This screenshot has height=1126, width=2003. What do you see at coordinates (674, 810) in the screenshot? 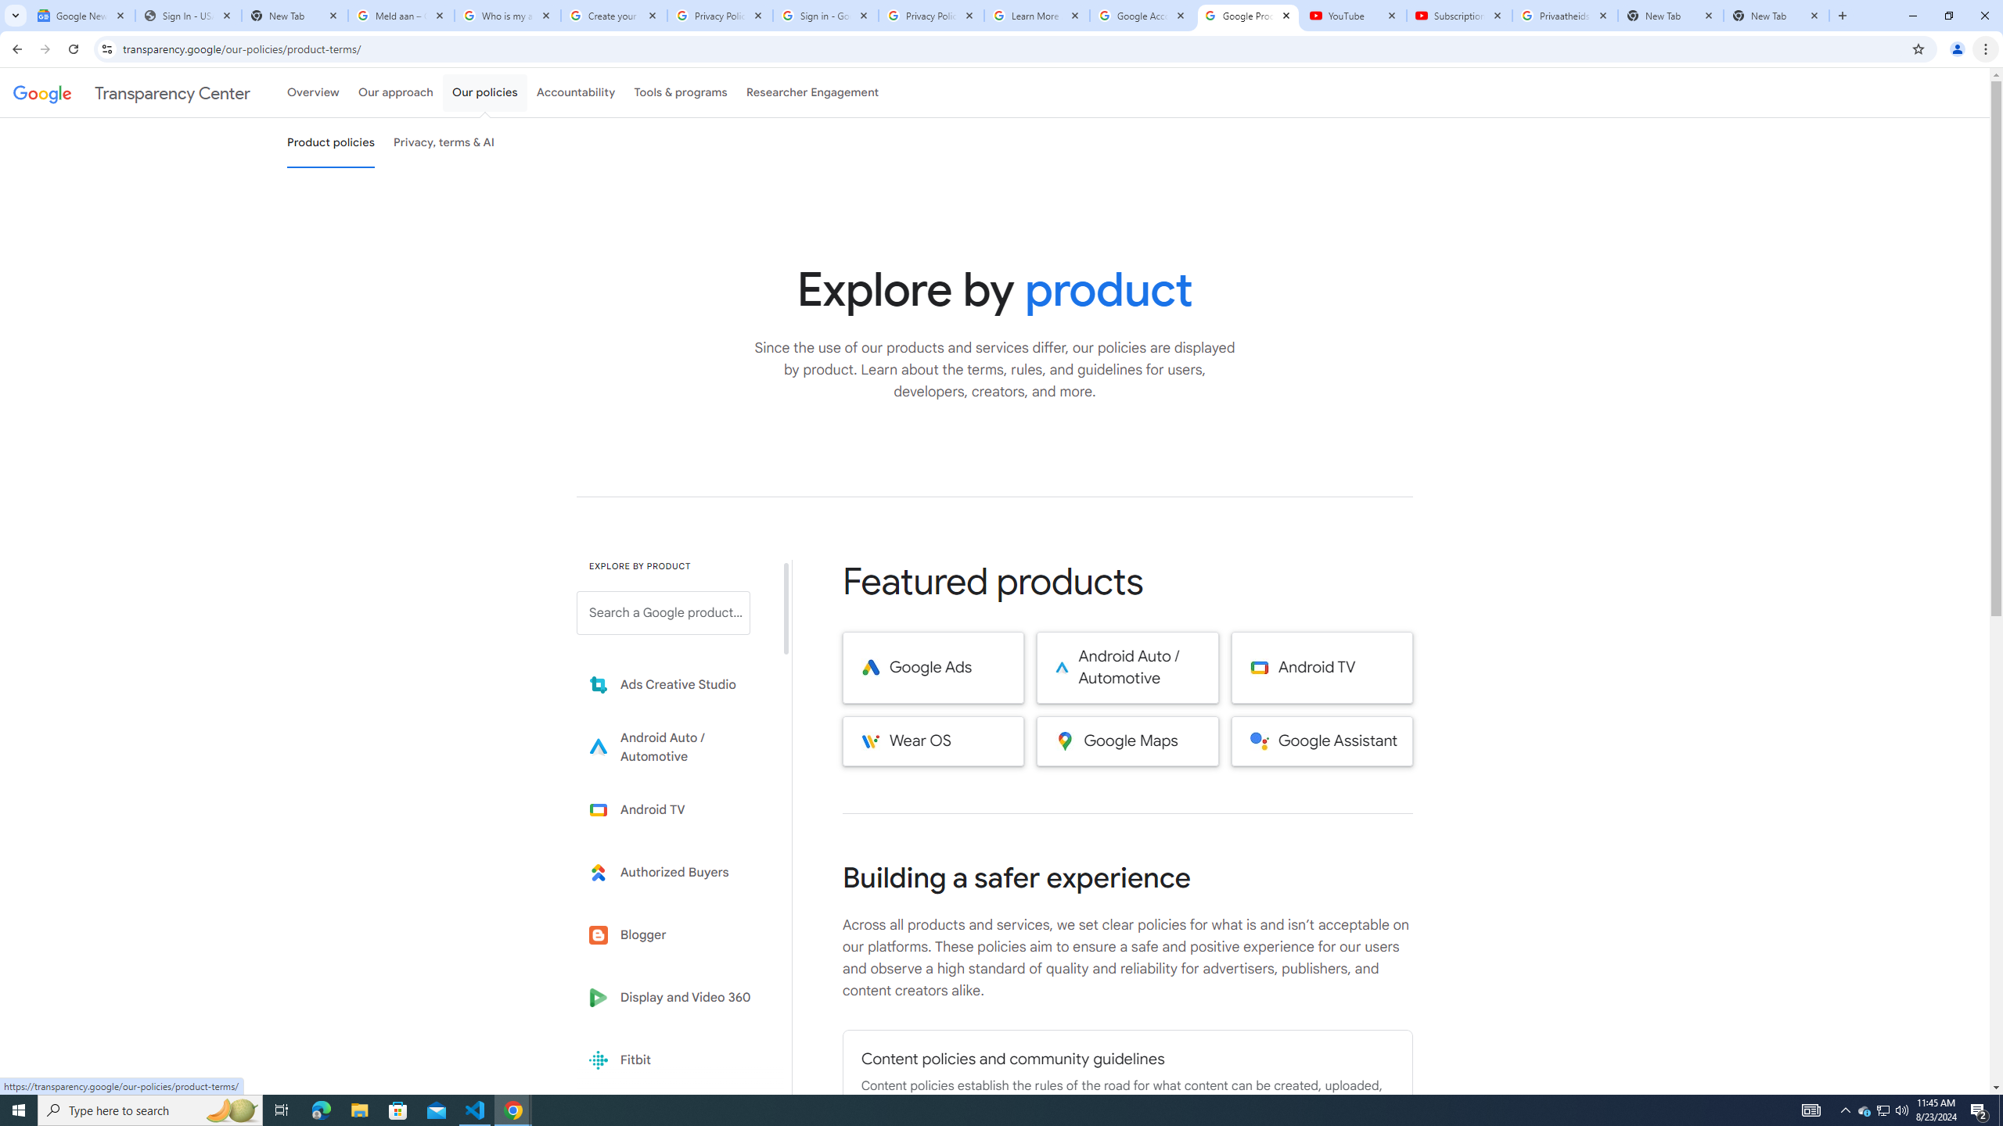
I see `Learn more about Android TV` at bounding box center [674, 810].